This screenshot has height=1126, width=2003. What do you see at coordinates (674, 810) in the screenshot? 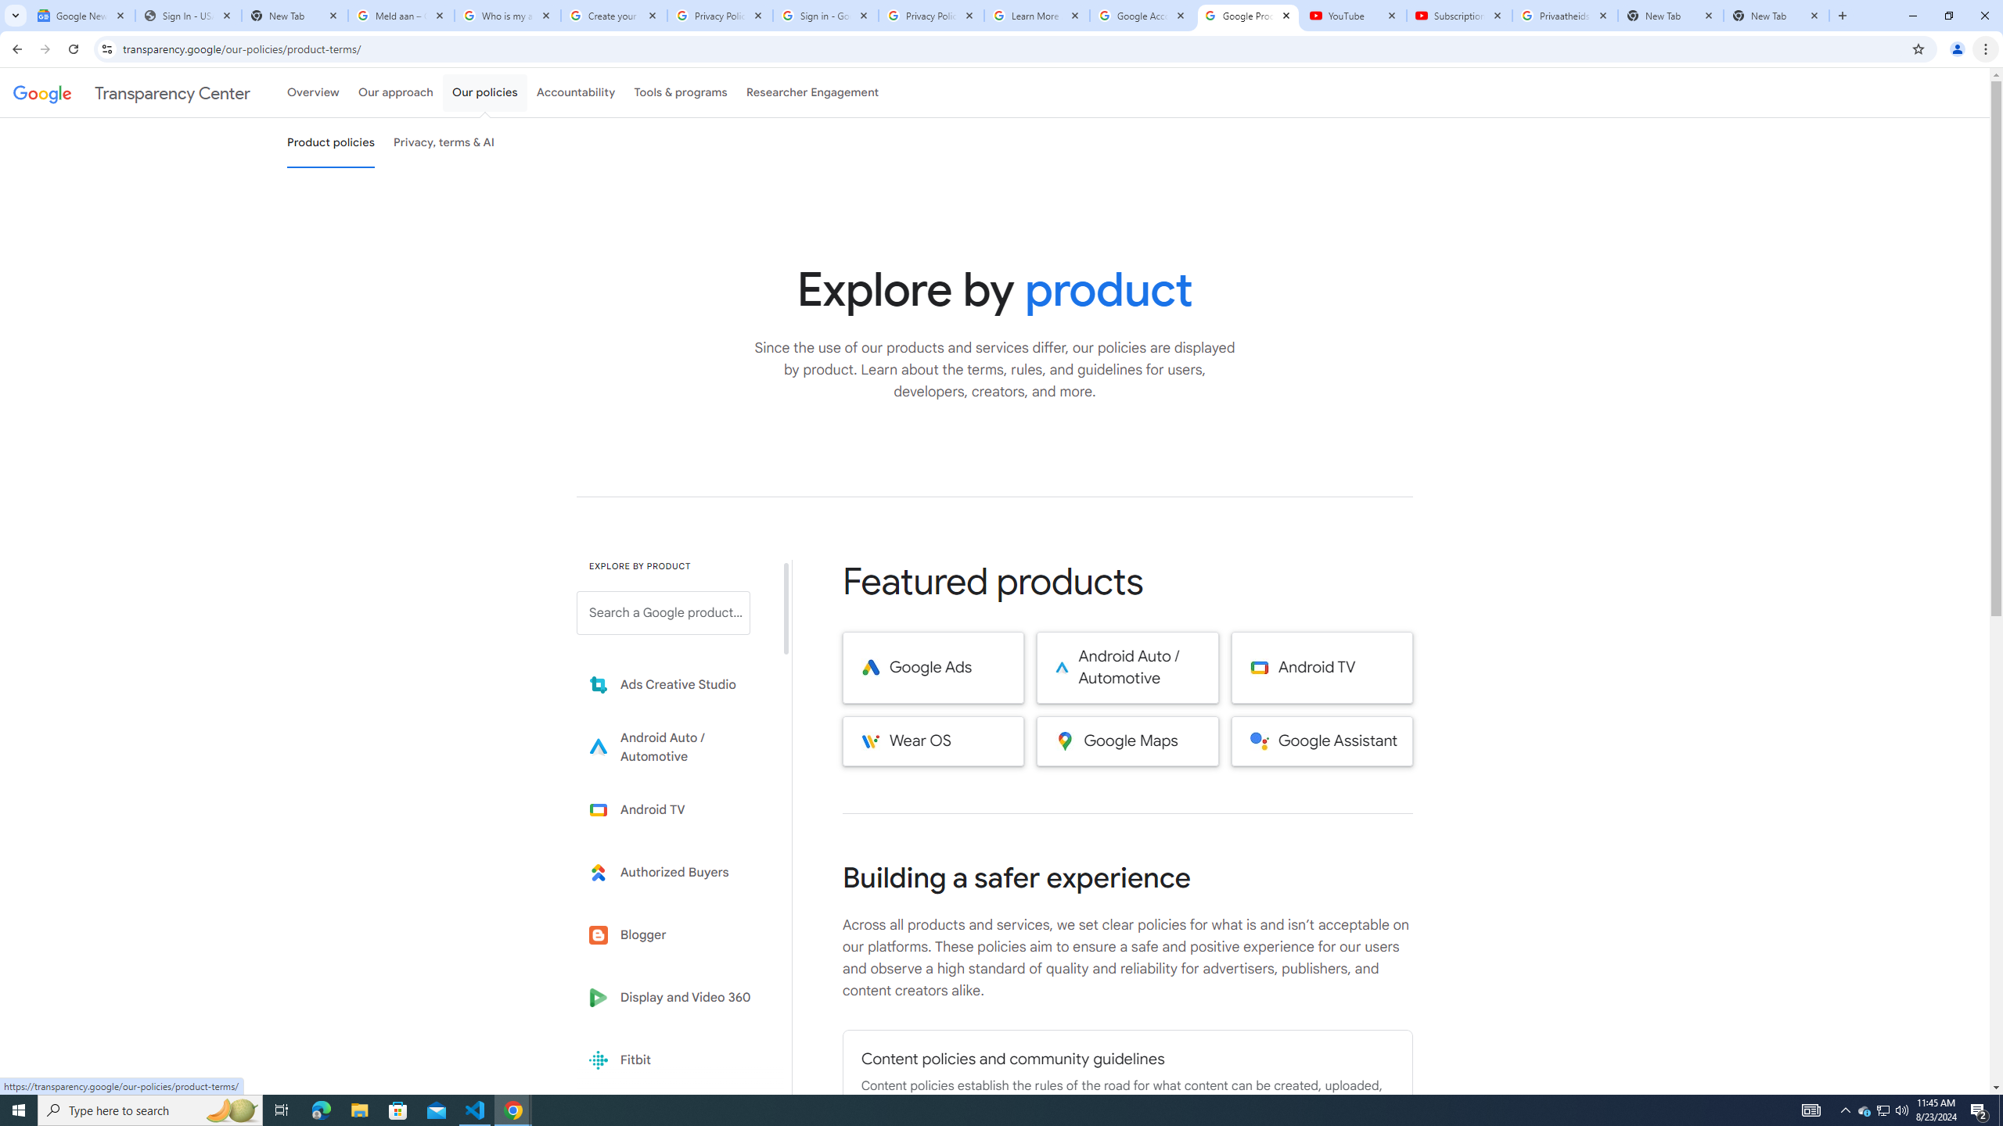
I see `Learn more about Android TV` at bounding box center [674, 810].